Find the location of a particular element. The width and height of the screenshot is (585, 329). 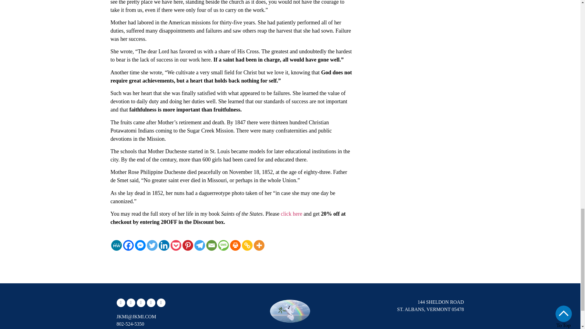

MeWe is located at coordinates (116, 245).